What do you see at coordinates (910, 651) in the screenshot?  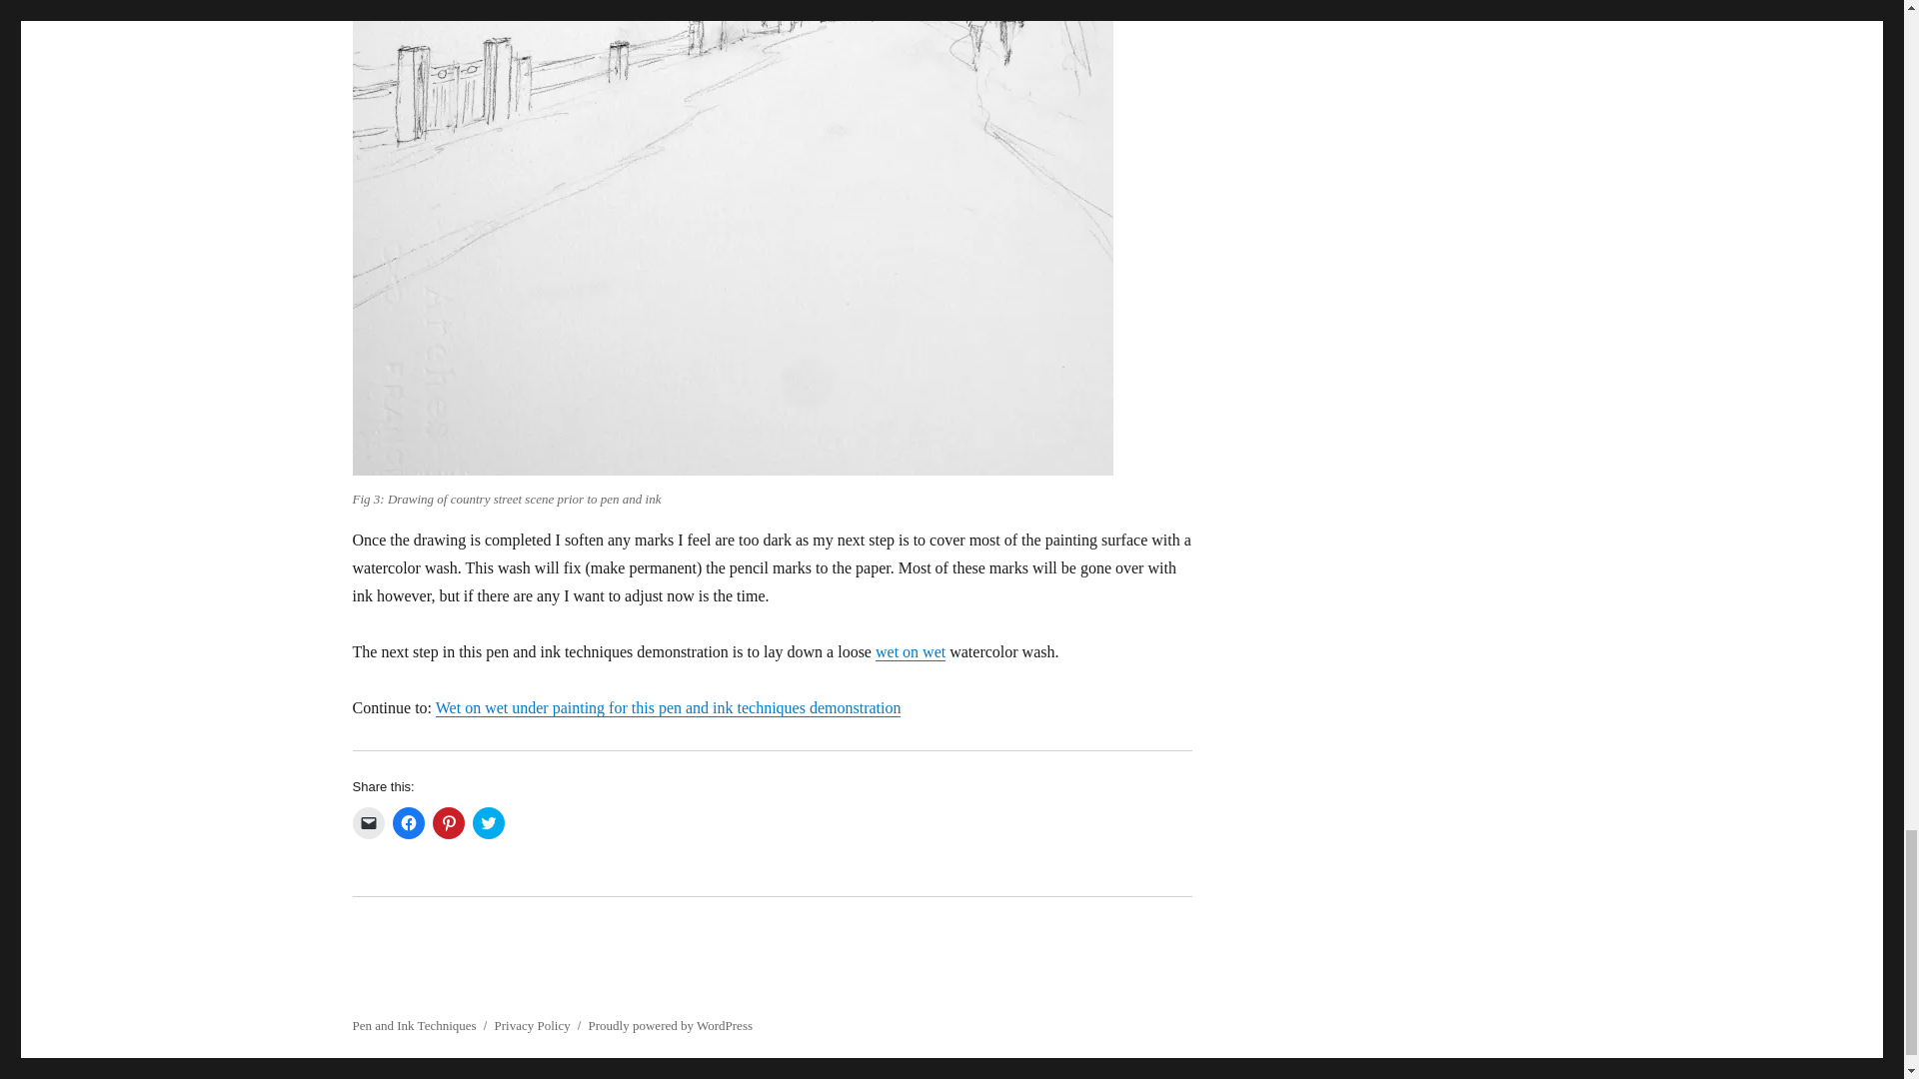 I see `What is a wet on wet watercolor painting technique` at bounding box center [910, 651].